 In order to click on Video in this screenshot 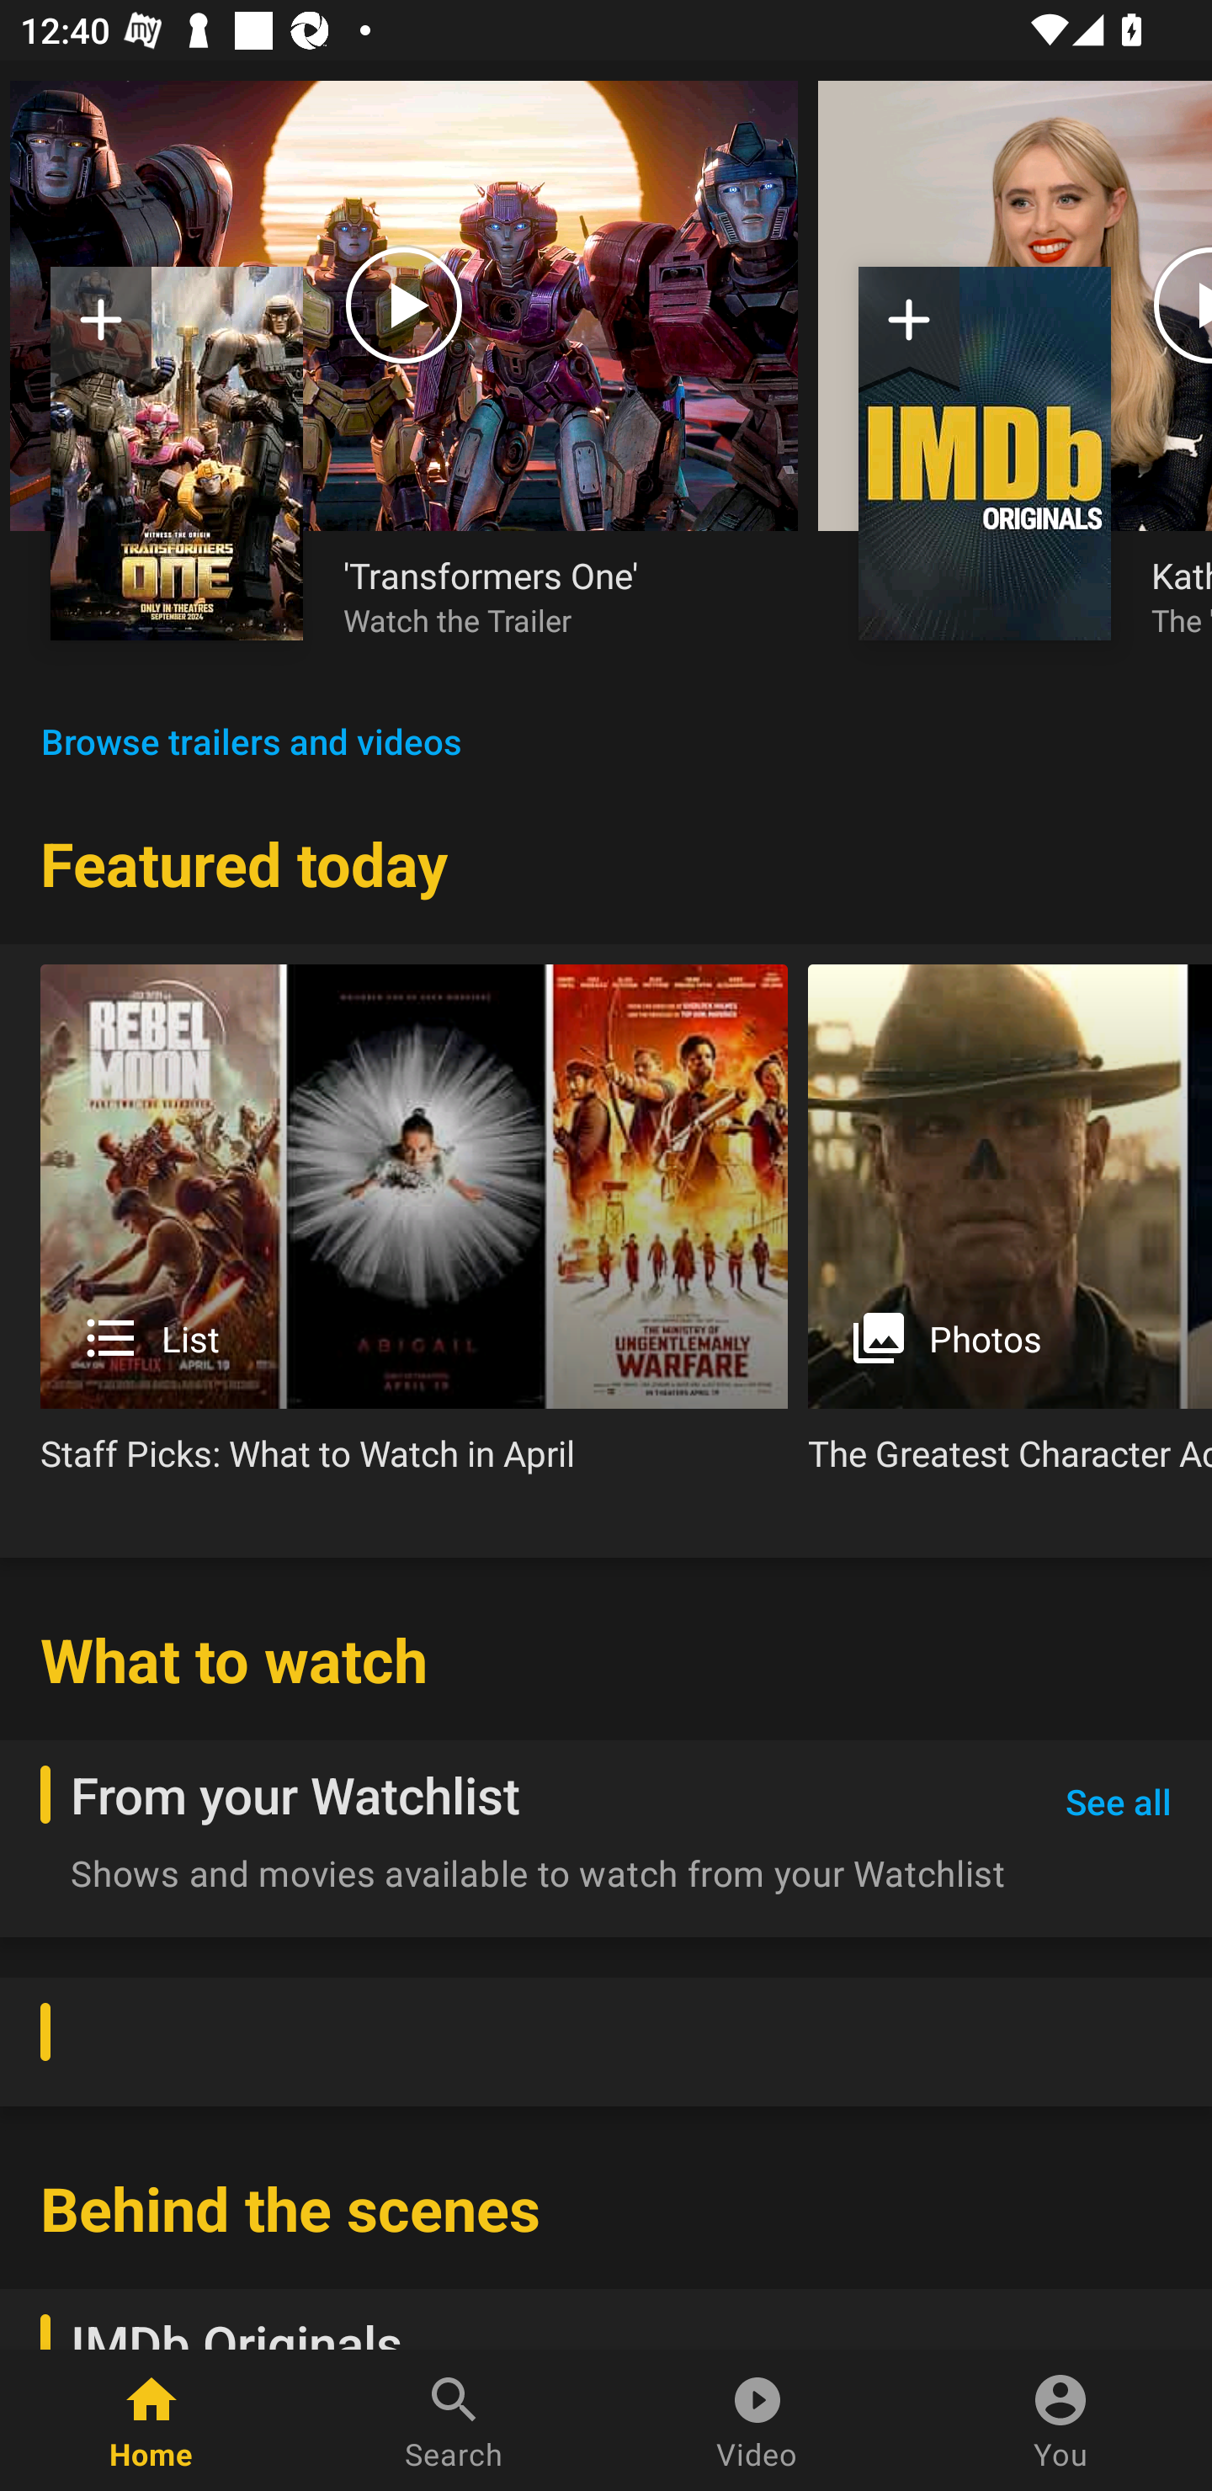, I will do `click(757, 2420)`.